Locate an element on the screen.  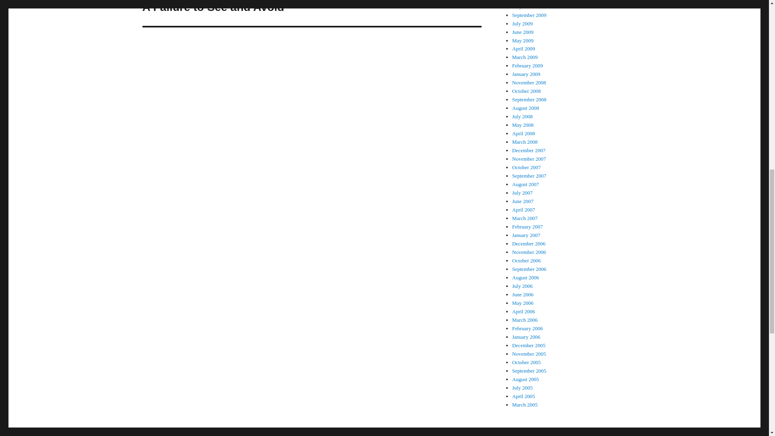
June 2010 is located at coordinates (526, 74).